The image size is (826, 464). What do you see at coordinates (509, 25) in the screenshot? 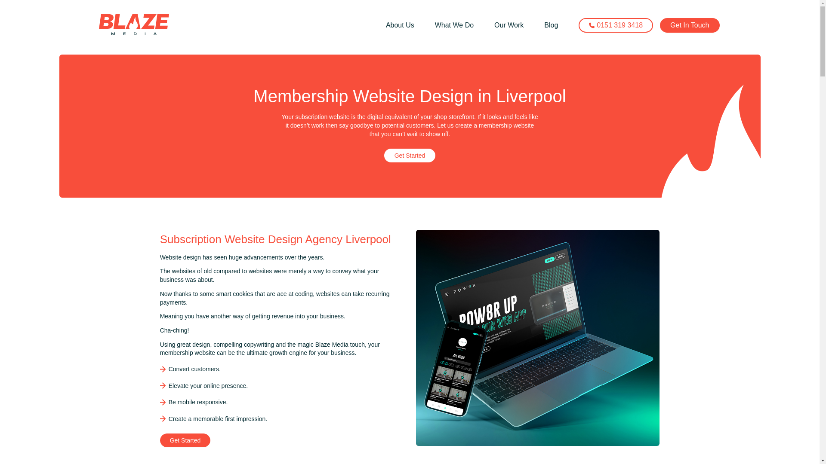
I see `Our Work` at bounding box center [509, 25].